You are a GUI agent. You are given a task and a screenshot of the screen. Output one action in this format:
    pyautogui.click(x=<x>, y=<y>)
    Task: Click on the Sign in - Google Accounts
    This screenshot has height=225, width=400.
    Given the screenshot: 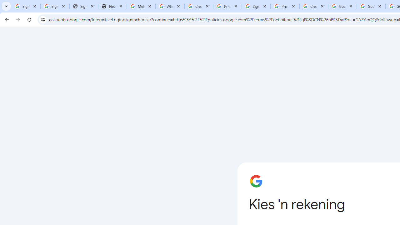 What is the action you would take?
    pyautogui.click(x=55, y=6)
    